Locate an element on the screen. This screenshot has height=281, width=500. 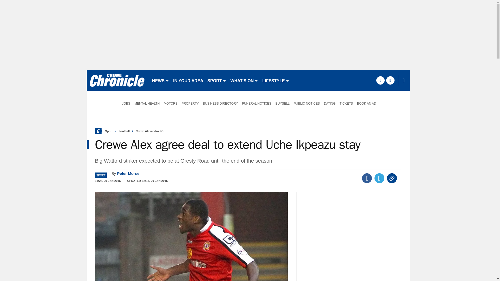
NEWS is located at coordinates (160, 80).